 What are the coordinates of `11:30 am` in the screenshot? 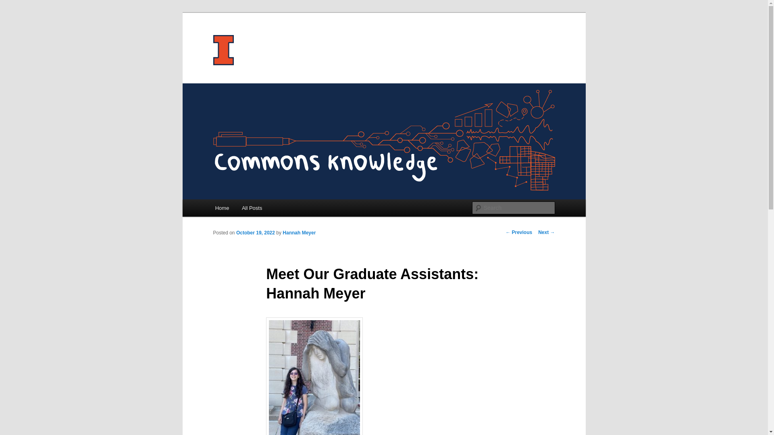 It's located at (255, 233).